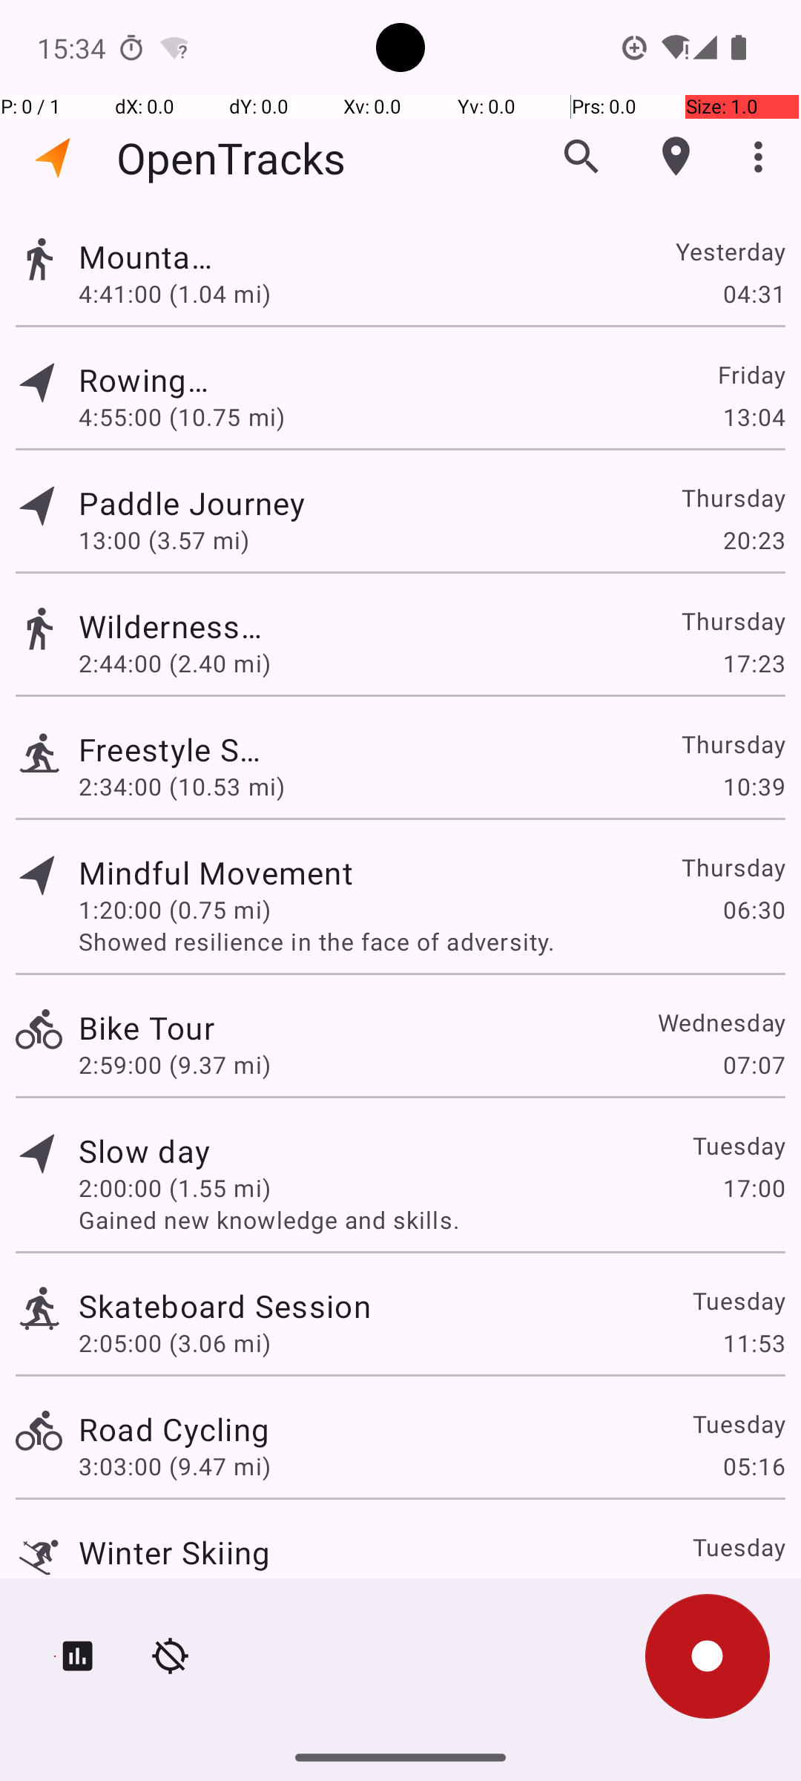  What do you see at coordinates (754, 910) in the screenshot?
I see `06:30` at bounding box center [754, 910].